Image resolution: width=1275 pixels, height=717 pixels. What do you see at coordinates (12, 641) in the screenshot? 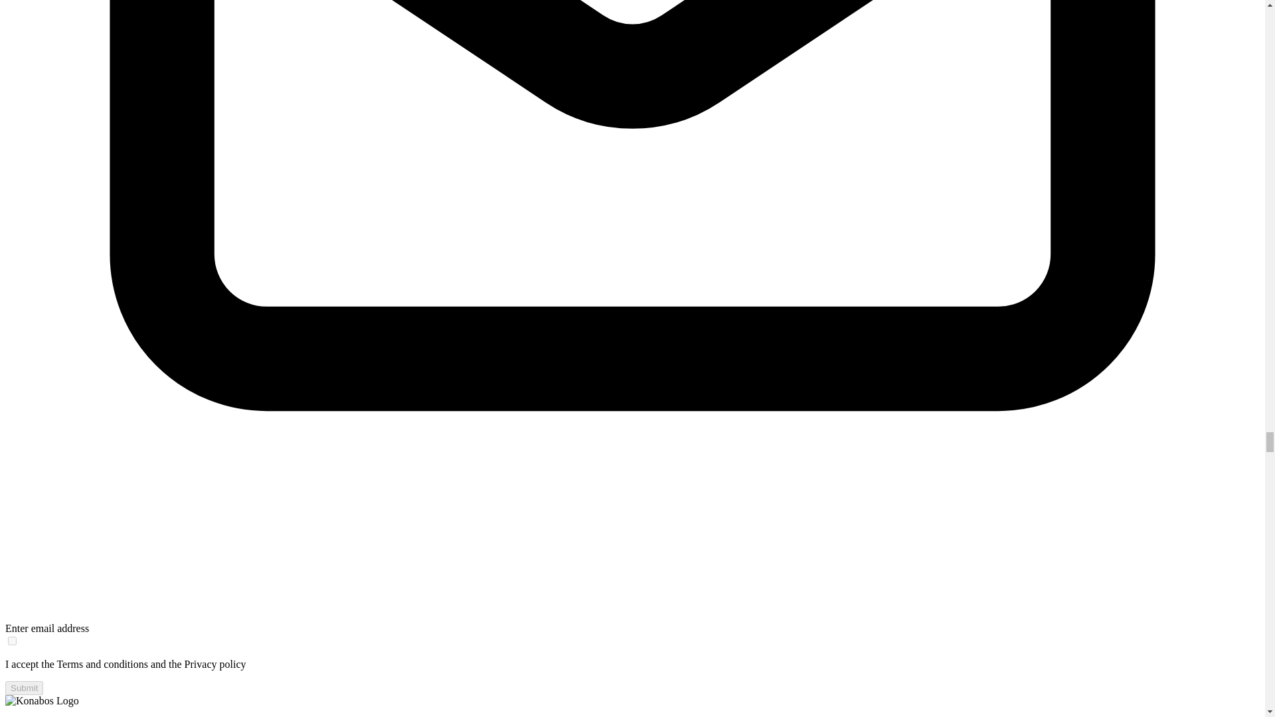
I see `on` at bounding box center [12, 641].